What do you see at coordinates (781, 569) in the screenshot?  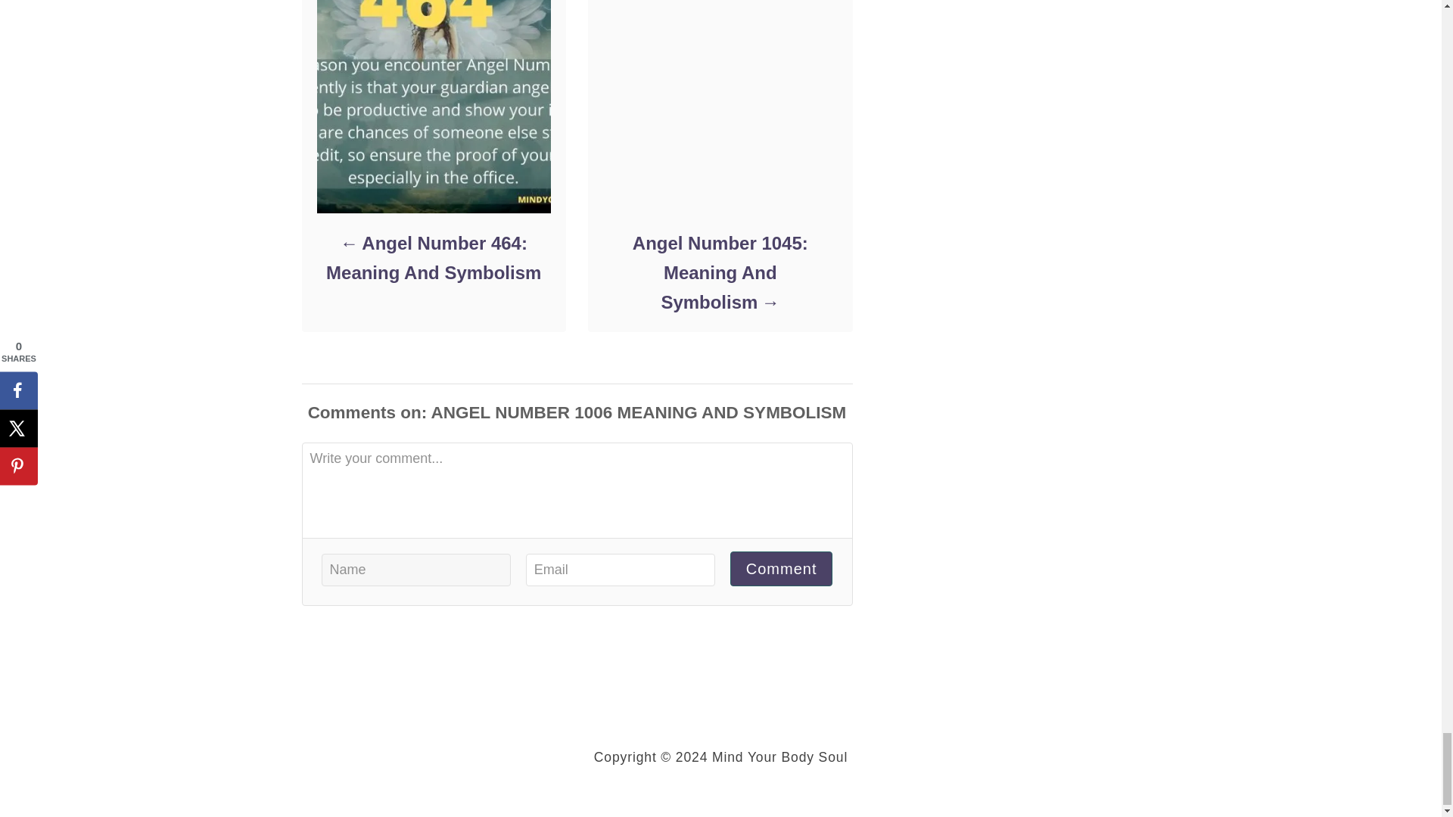 I see `Comment` at bounding box center [781, 569].